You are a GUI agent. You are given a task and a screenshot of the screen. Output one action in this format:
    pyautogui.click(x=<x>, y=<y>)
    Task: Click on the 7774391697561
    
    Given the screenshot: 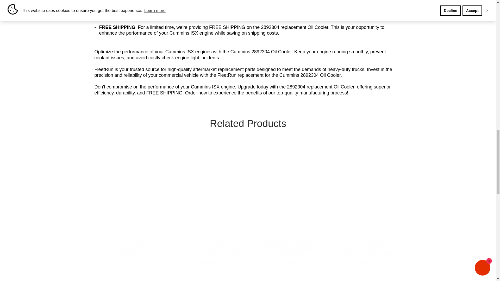 What is the action you would take?
    pyautogui.click(x=356, y=229)
    